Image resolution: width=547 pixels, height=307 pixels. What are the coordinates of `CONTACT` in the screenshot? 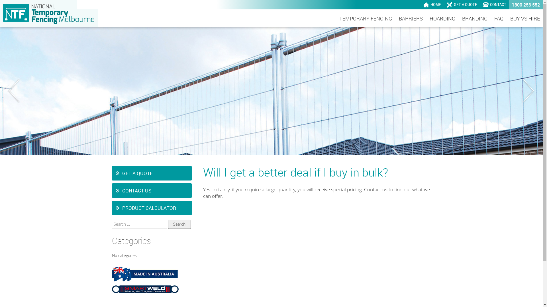 It's located at (495, 5).